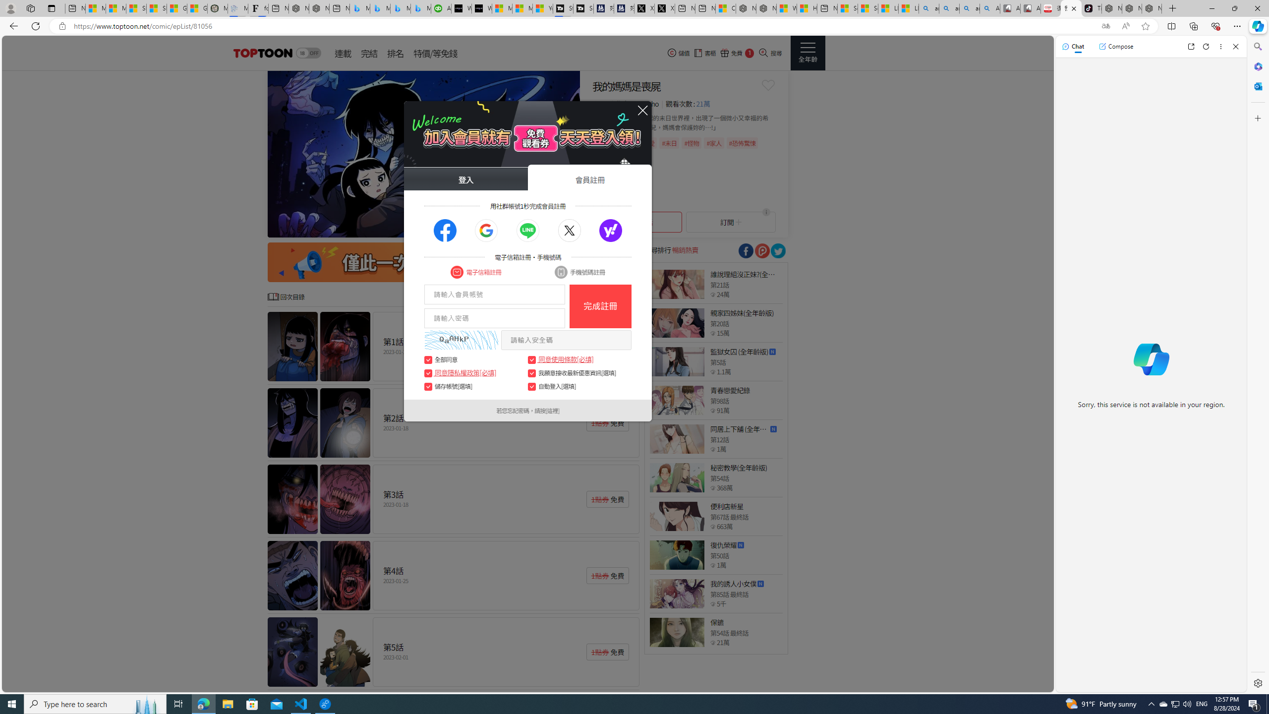 This screenshot has width=1269, height=714. What do you see at coordinates (777, 251) in the screenshot?
I see `Class: socialShare` at bounding box center [777, 251].